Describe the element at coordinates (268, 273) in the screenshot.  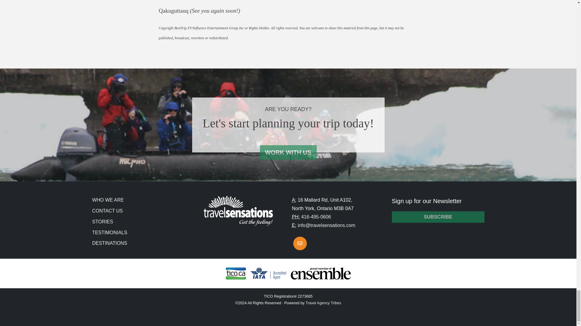
I see `IATA` at that location.